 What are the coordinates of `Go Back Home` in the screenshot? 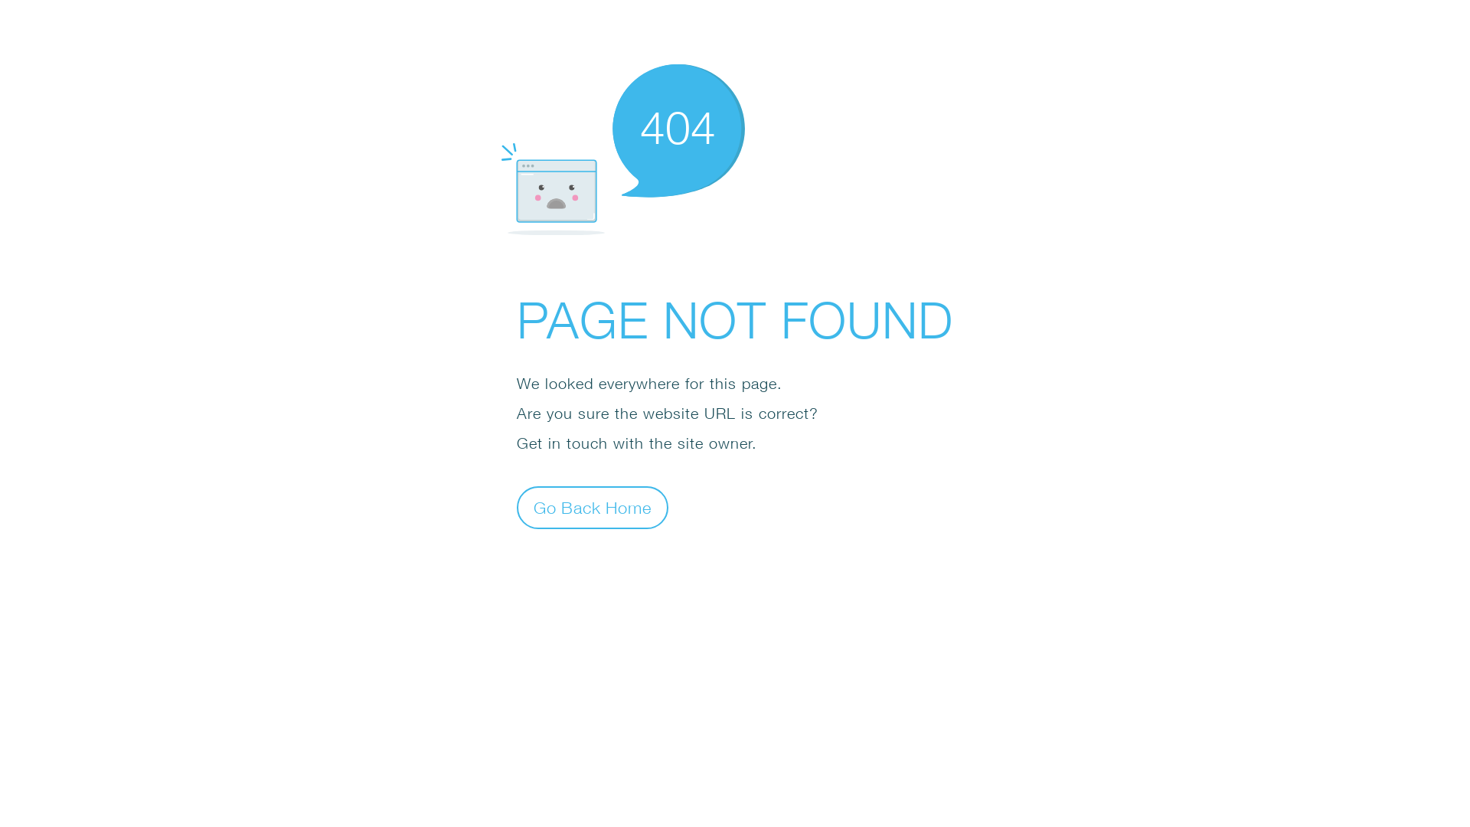 It's located at (593, 507).